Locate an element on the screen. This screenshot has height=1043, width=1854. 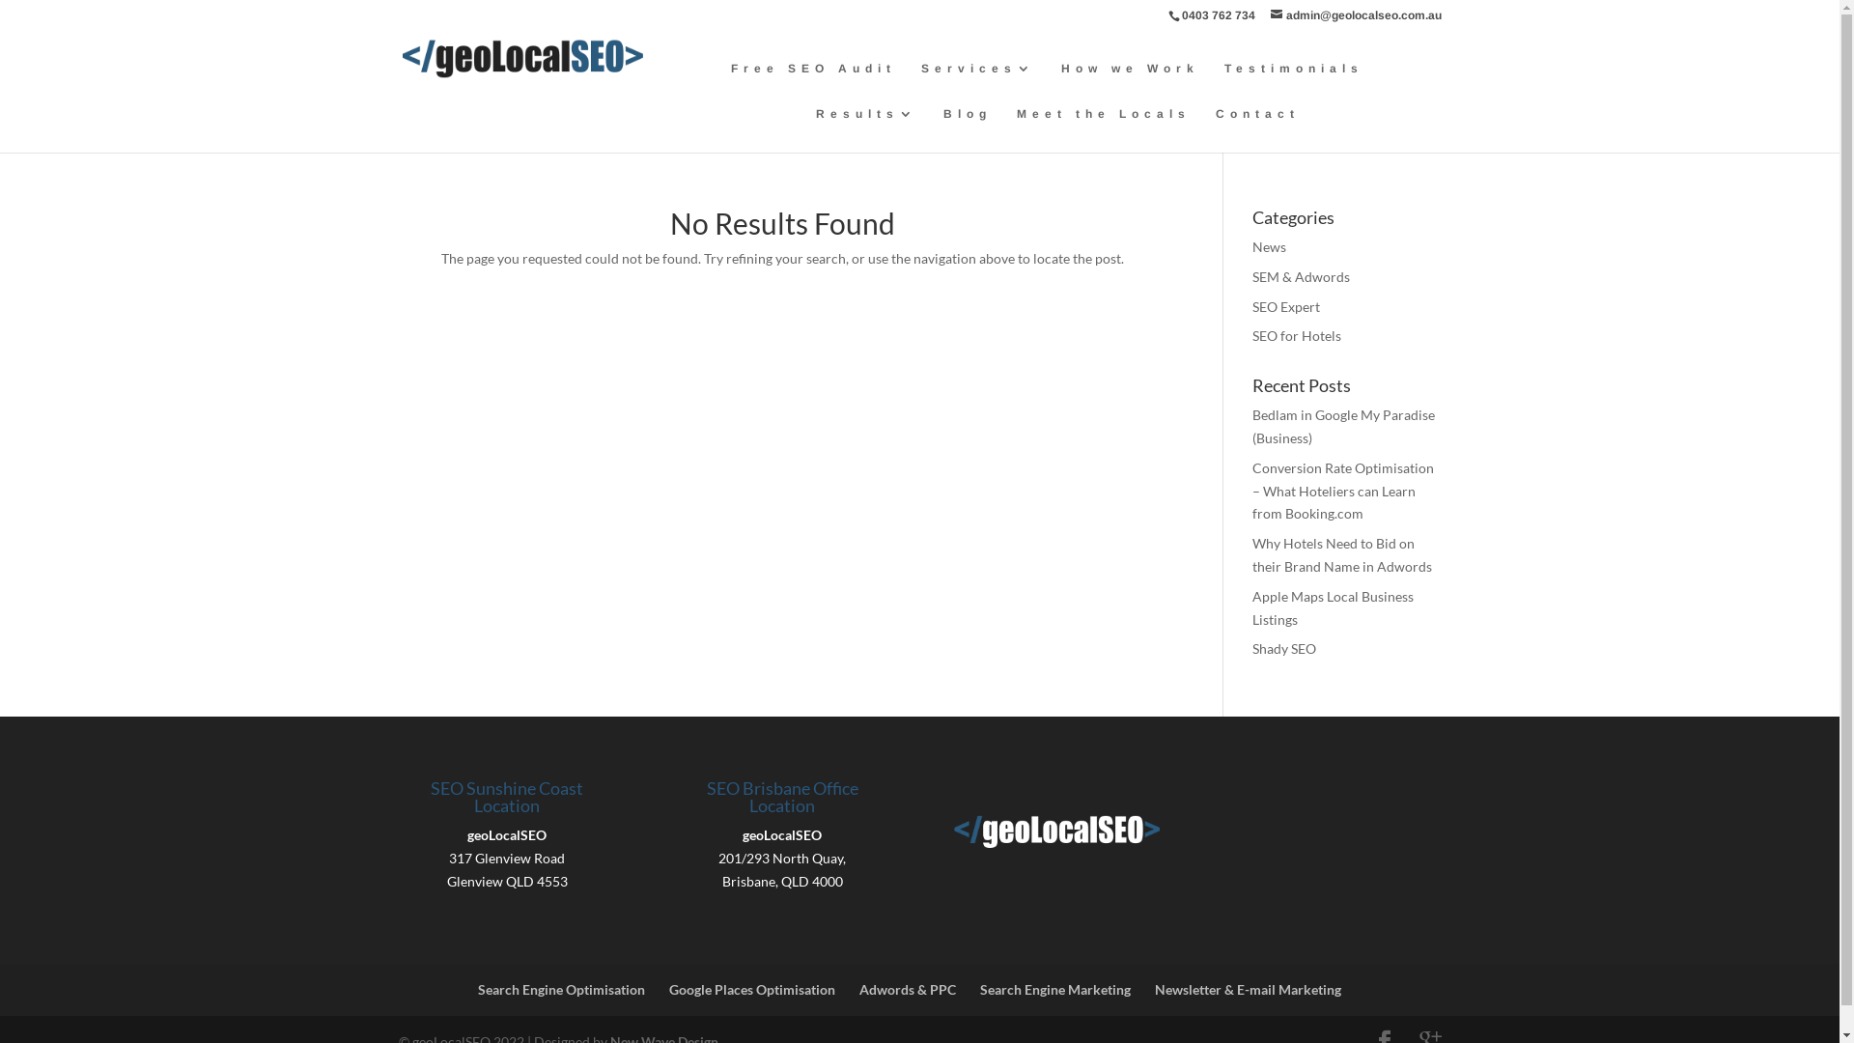
Meet the Locals is located at coordinates (1104, 129).